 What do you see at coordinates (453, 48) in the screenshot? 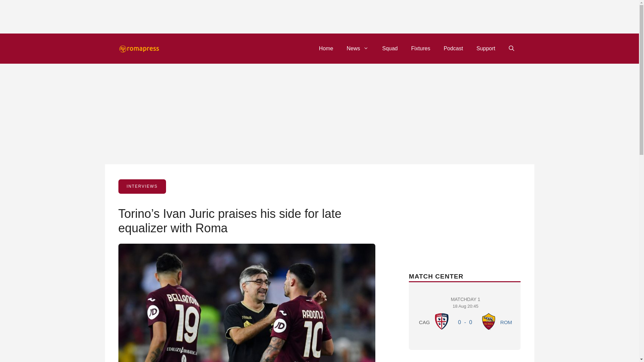
I see `Squad` at bounding box center [453, 48].